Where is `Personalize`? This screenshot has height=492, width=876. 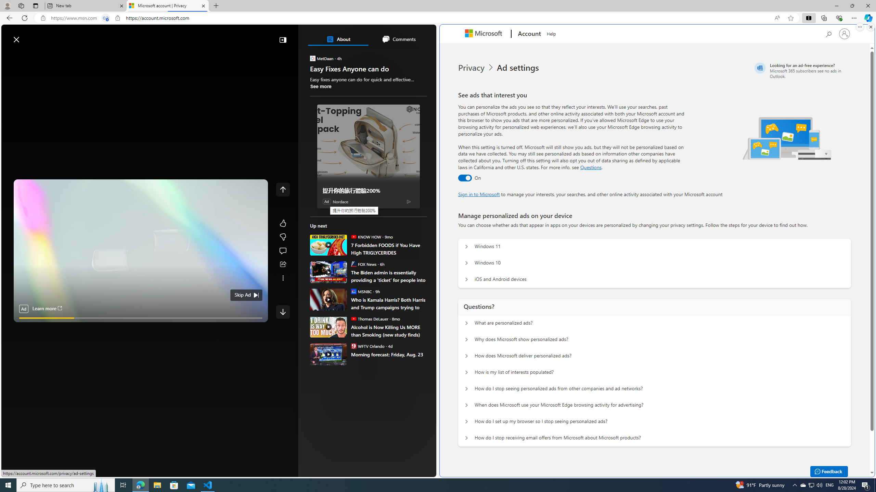
Personalize is located at coordinates (409, 56).